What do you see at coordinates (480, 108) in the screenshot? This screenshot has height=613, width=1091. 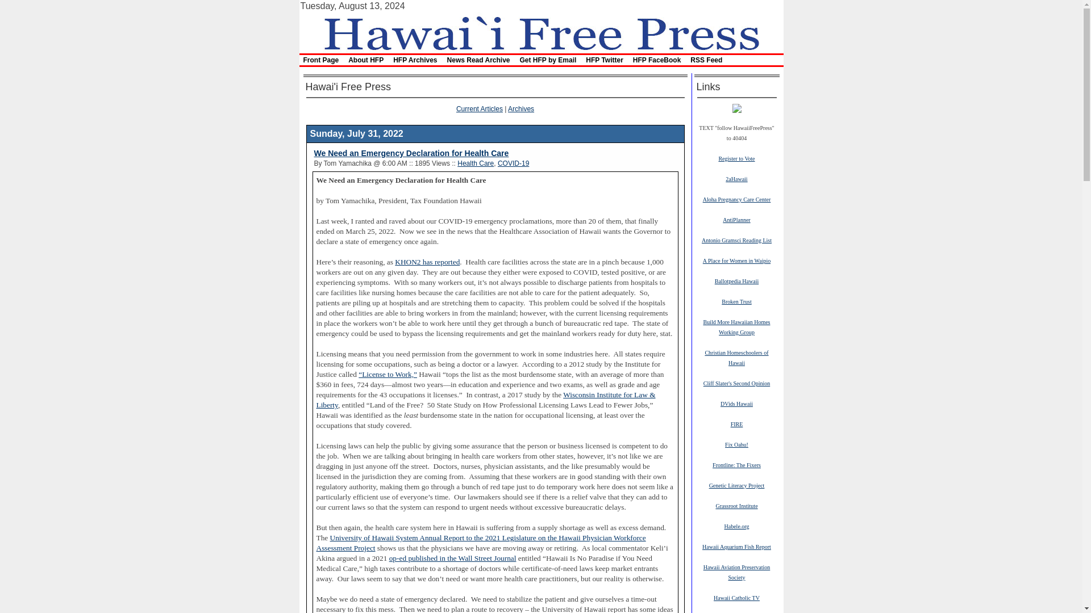 I see `Current Articles` at bounding box center [480, 108].